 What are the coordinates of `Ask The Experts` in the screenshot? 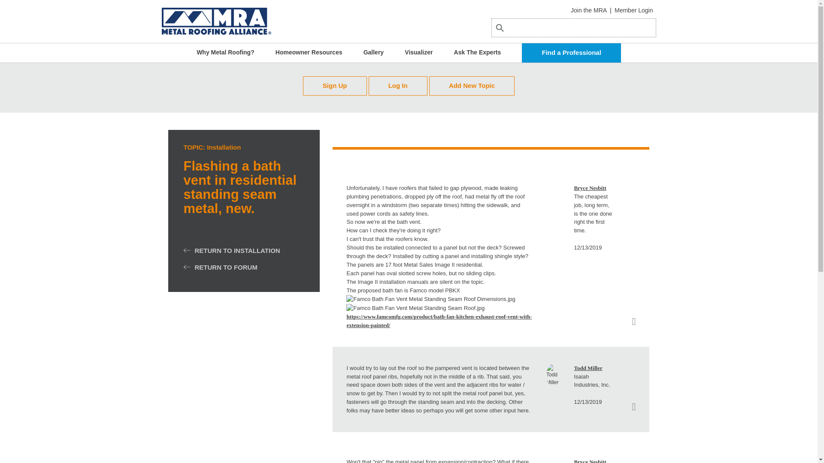 It's located at (477, 52).